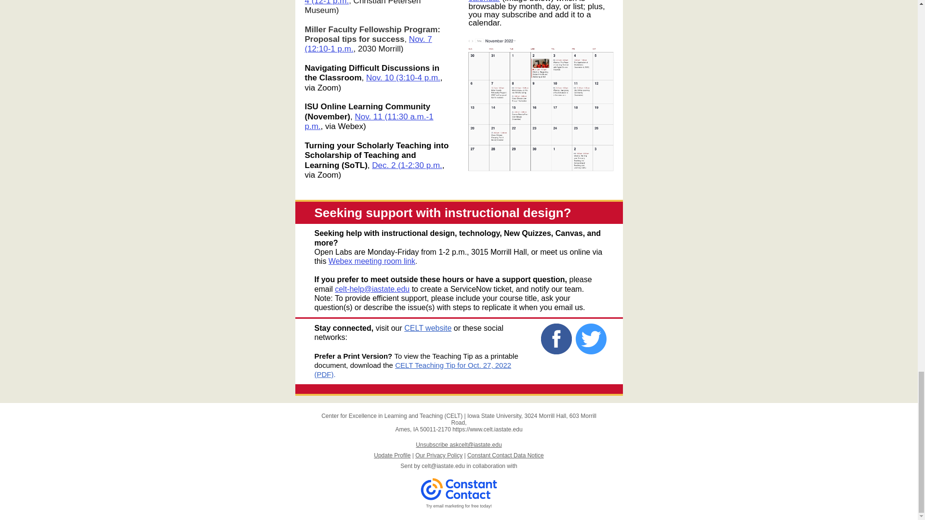 This screenshot has width=925, height=520. I want to click on Webex meeting room link, so click(372, 261).